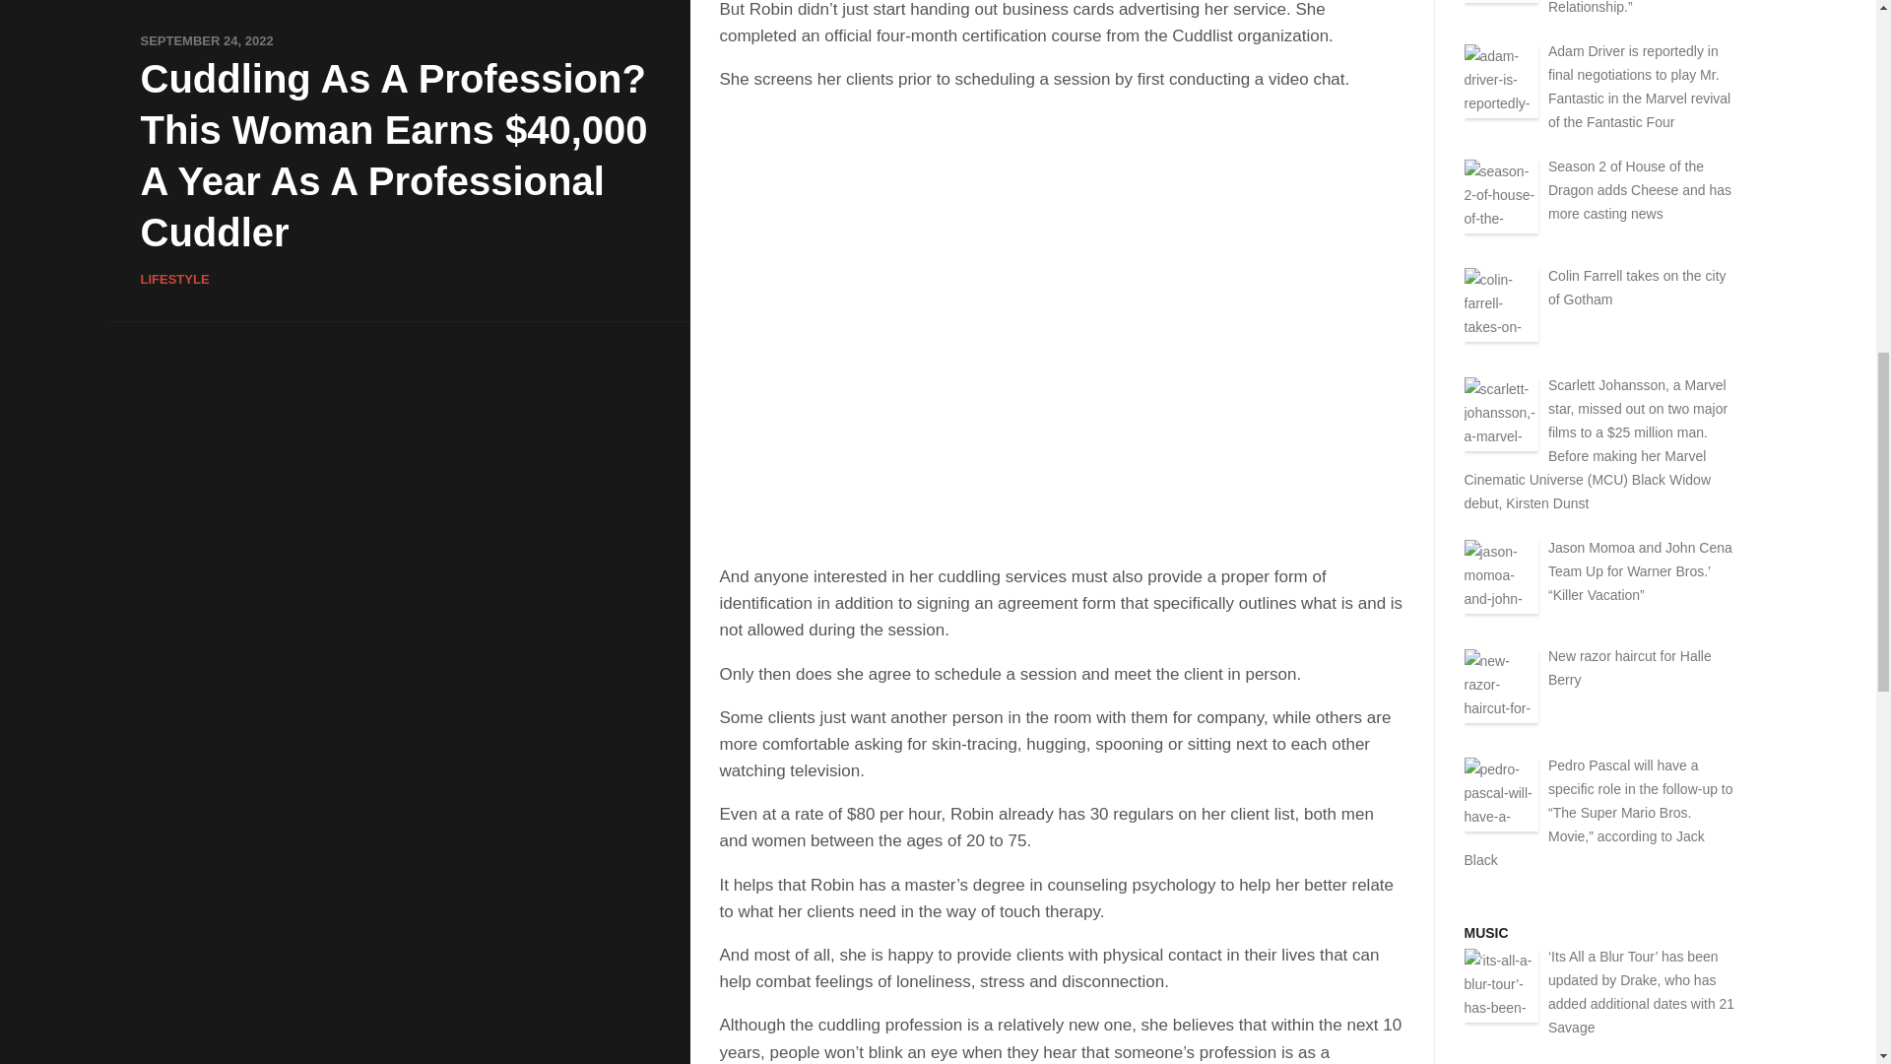  What do you see at coordinates (1637, 288) in the screenshot?
I see `Colin Farrell takes on the city of Gotham` at bounding box center [1637, 288].